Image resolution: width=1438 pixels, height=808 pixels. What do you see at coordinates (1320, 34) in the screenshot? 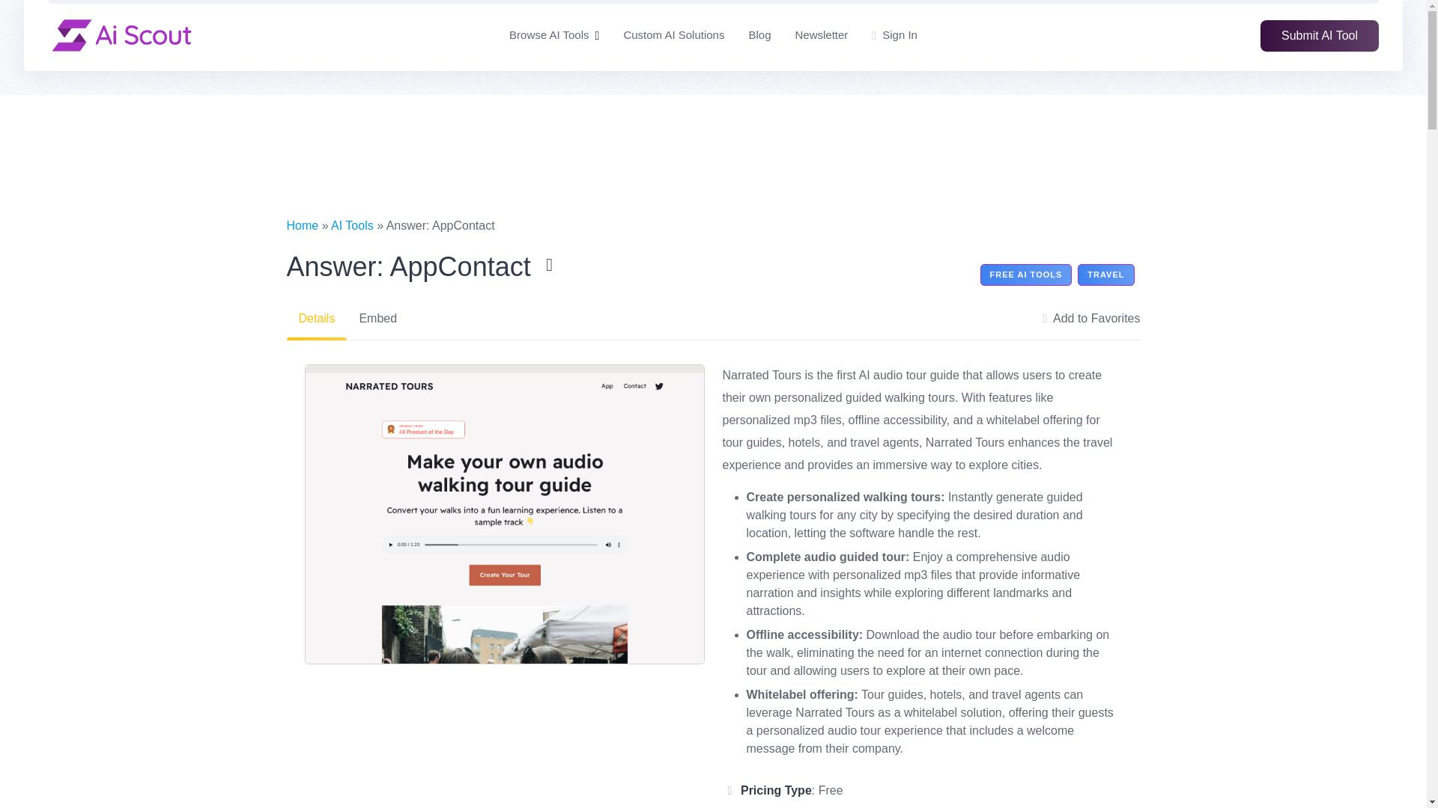
I see `Submit AI Tool` at bounding box center [1320, 34].